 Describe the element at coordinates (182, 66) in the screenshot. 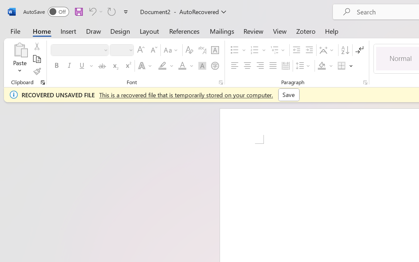

I see `Font Color RGB(255, 0, 0)` at that location.